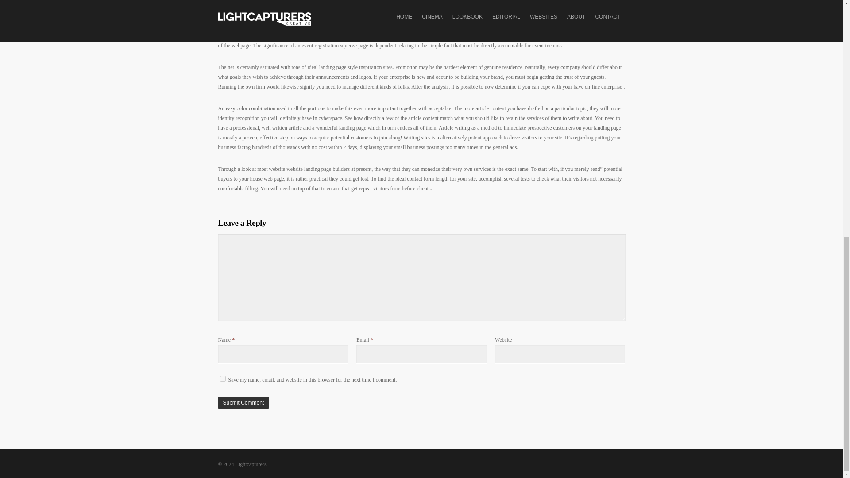  What do you see at coordinates (243, 403) in the screenshot?
I see `Submit Comment` at bounding box center [243, 403].